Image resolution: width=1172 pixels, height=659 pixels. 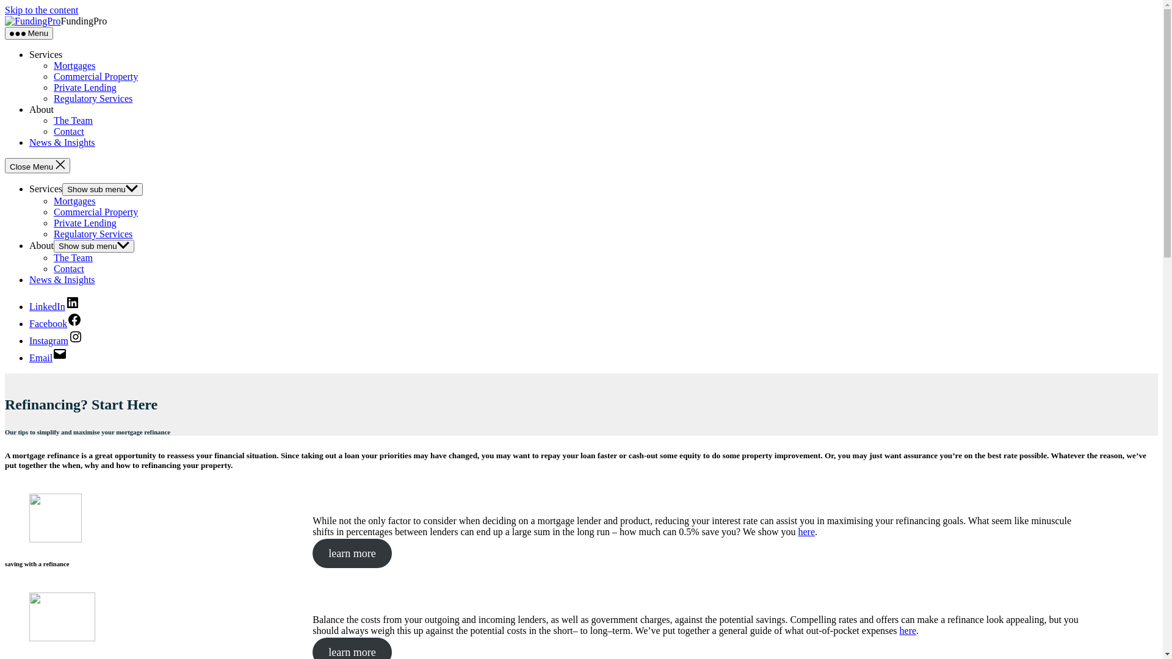 I want to click on The Team, so click(x=73, y=121).